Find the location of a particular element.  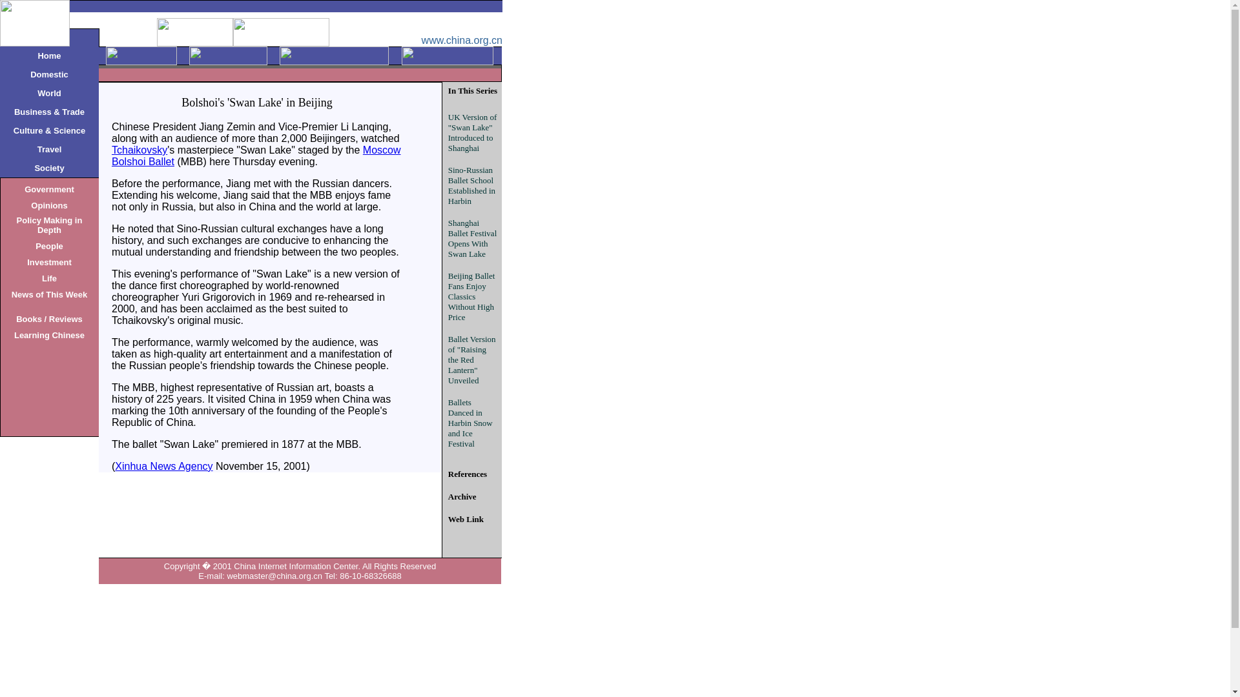

Learning Chinese is located at coordinates (49, 334).